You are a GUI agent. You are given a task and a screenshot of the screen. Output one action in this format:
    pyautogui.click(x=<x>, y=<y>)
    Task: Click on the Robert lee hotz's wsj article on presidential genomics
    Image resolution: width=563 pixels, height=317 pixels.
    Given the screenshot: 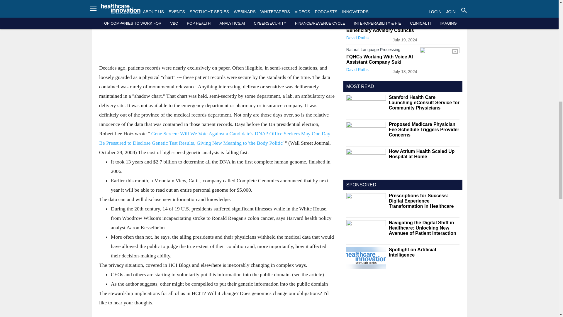 What is the action you would take?
    pyautogui.click(x=214, y=138)
    